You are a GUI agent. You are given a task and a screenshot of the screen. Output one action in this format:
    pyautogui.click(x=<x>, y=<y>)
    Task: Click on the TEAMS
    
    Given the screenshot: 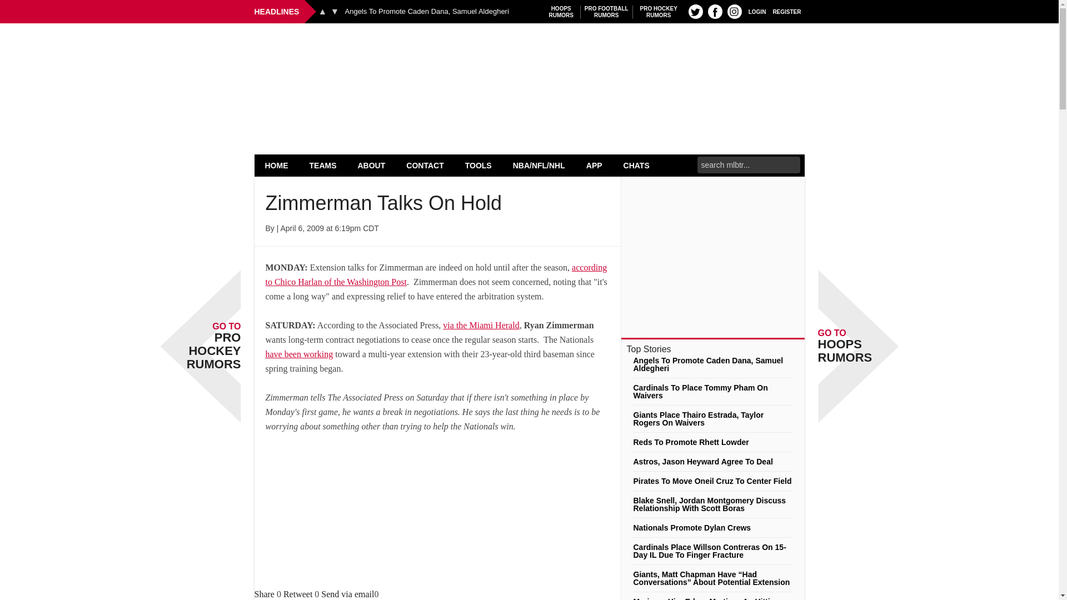 What is the action you would take?
    pyautogui.click(x=659, y=12)
    